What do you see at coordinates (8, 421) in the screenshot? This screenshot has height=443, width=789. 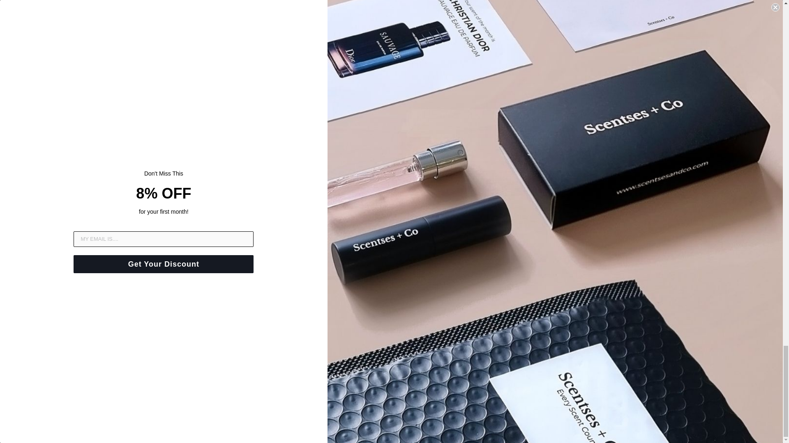 I see `American Express` at bounding box center [8, 421].